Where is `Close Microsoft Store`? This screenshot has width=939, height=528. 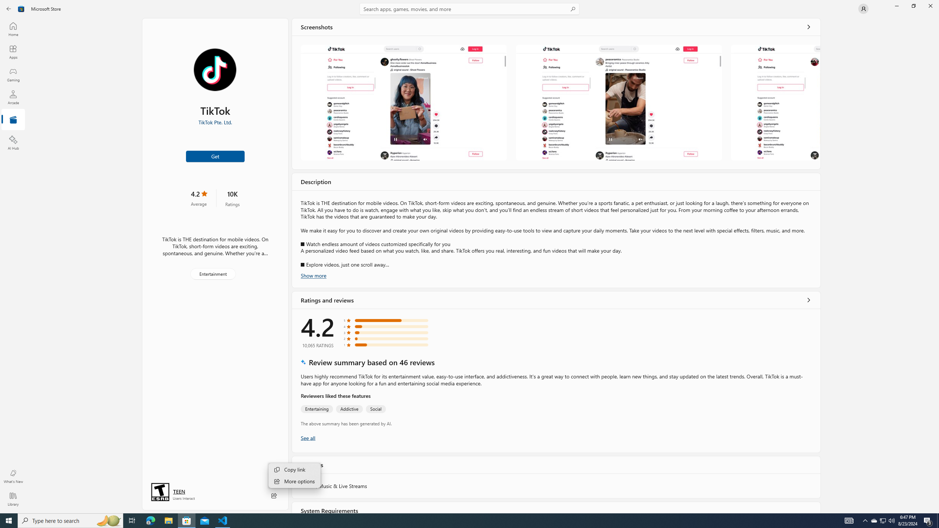 Close Microsoft Store is located at coordinates (930, 6).